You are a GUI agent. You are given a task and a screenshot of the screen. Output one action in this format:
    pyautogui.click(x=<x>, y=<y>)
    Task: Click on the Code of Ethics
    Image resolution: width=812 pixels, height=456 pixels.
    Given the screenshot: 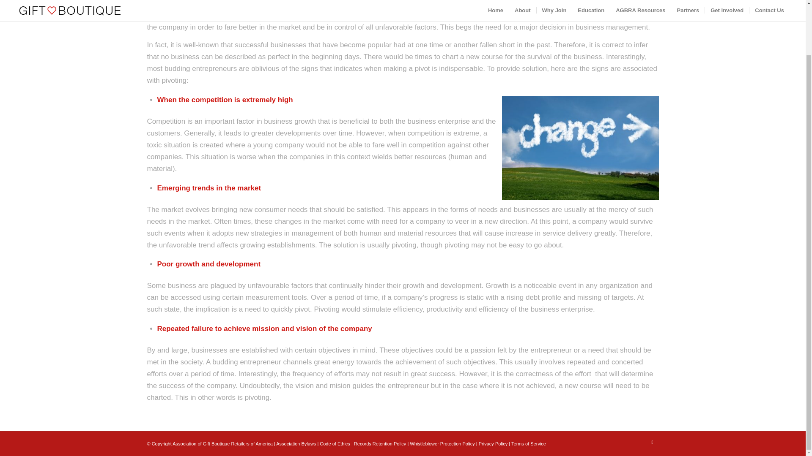 What is the action you would take?
    pyautogui.click(x=335, y=444)
    